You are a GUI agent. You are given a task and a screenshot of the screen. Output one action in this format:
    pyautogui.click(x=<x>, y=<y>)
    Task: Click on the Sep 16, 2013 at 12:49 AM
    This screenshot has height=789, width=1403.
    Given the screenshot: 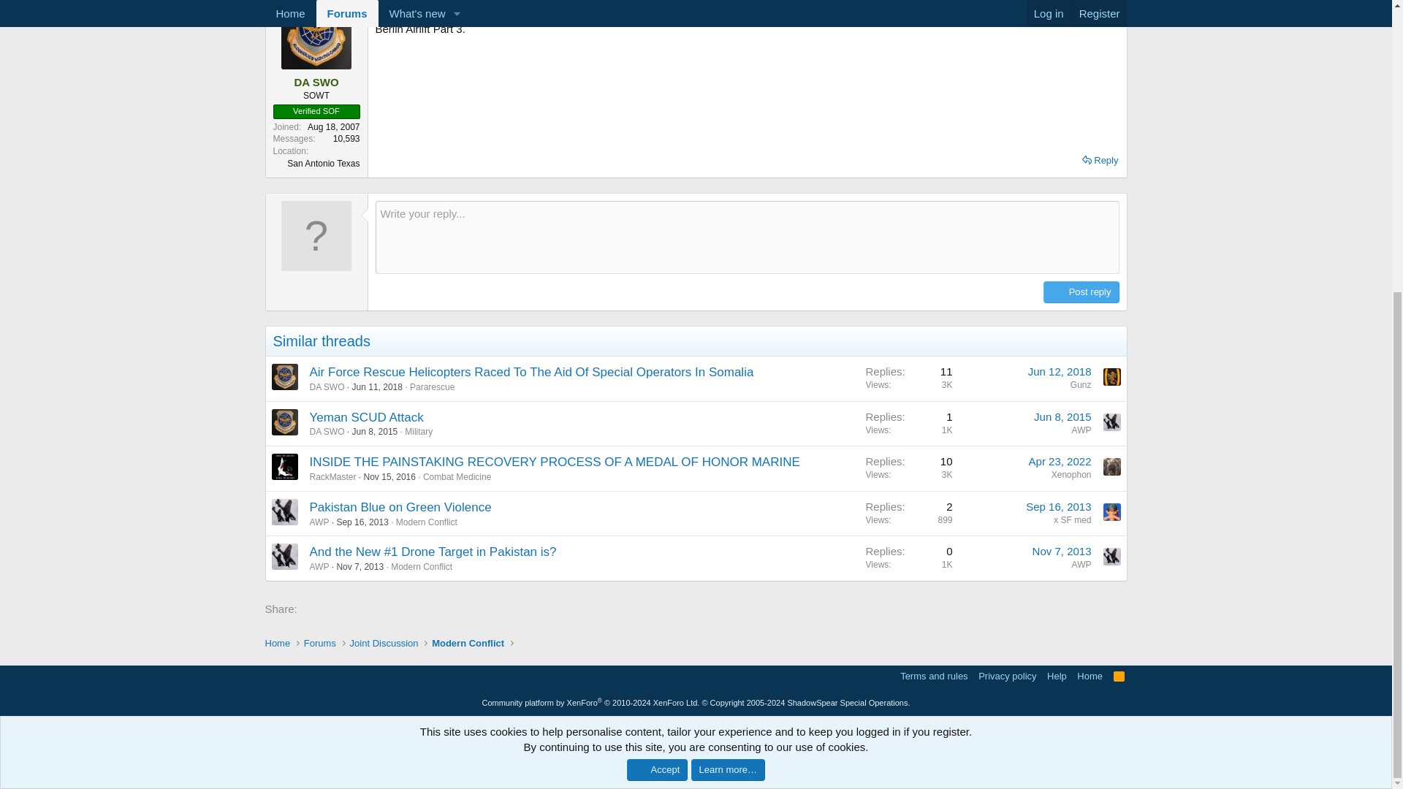 What is the action you would take?
    pyautogui.click(x=362, y=522)
    